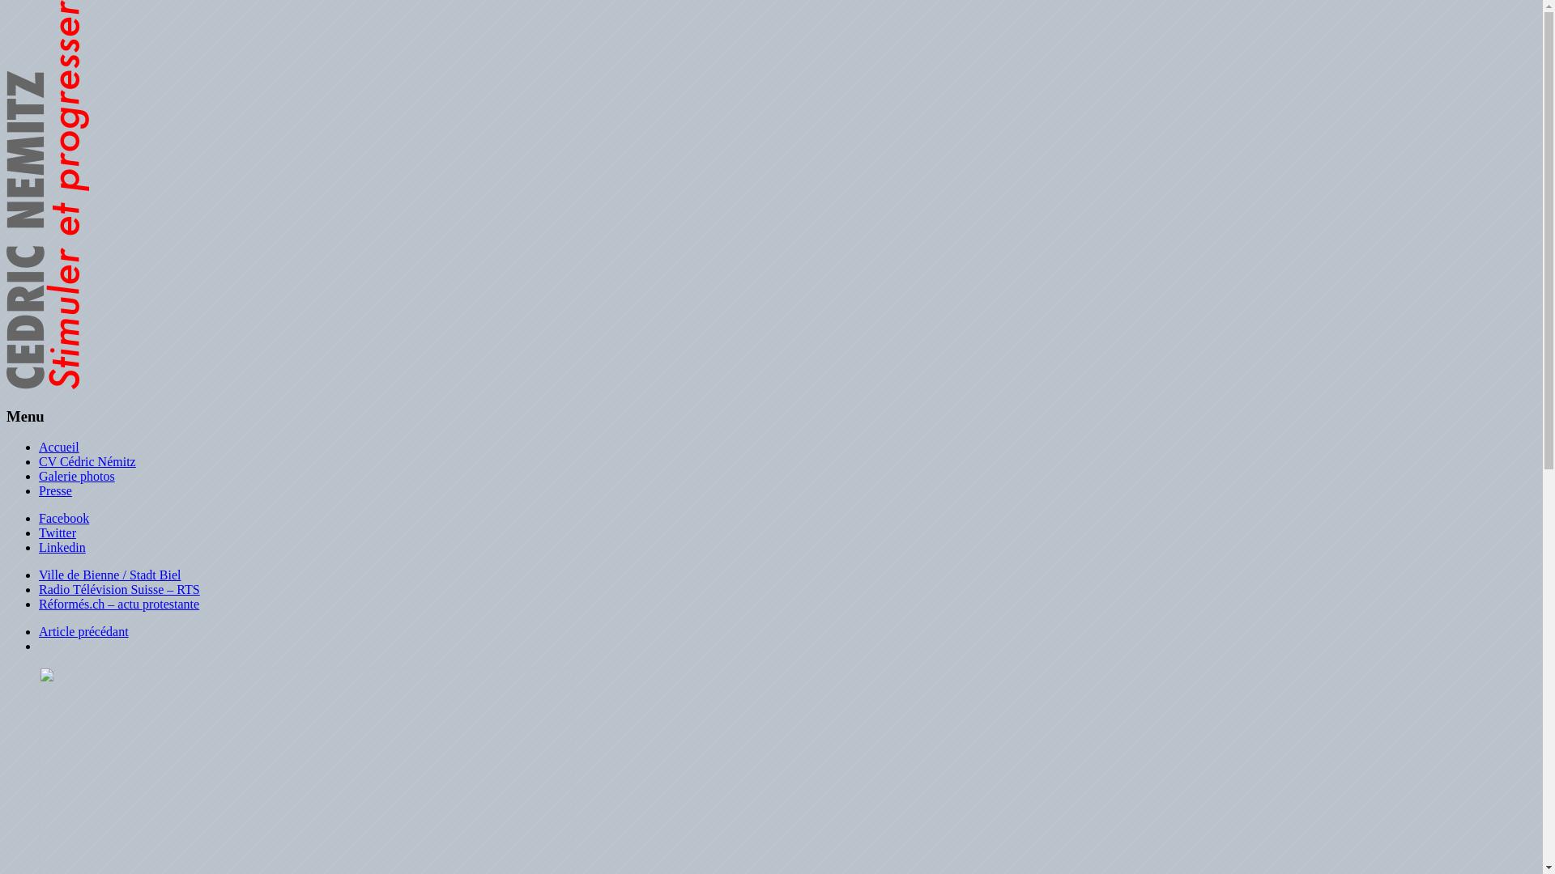  What do you see at coordinates (59, 447) in the screenshot?
I see `Accueil` at bounding box center [59, 447].